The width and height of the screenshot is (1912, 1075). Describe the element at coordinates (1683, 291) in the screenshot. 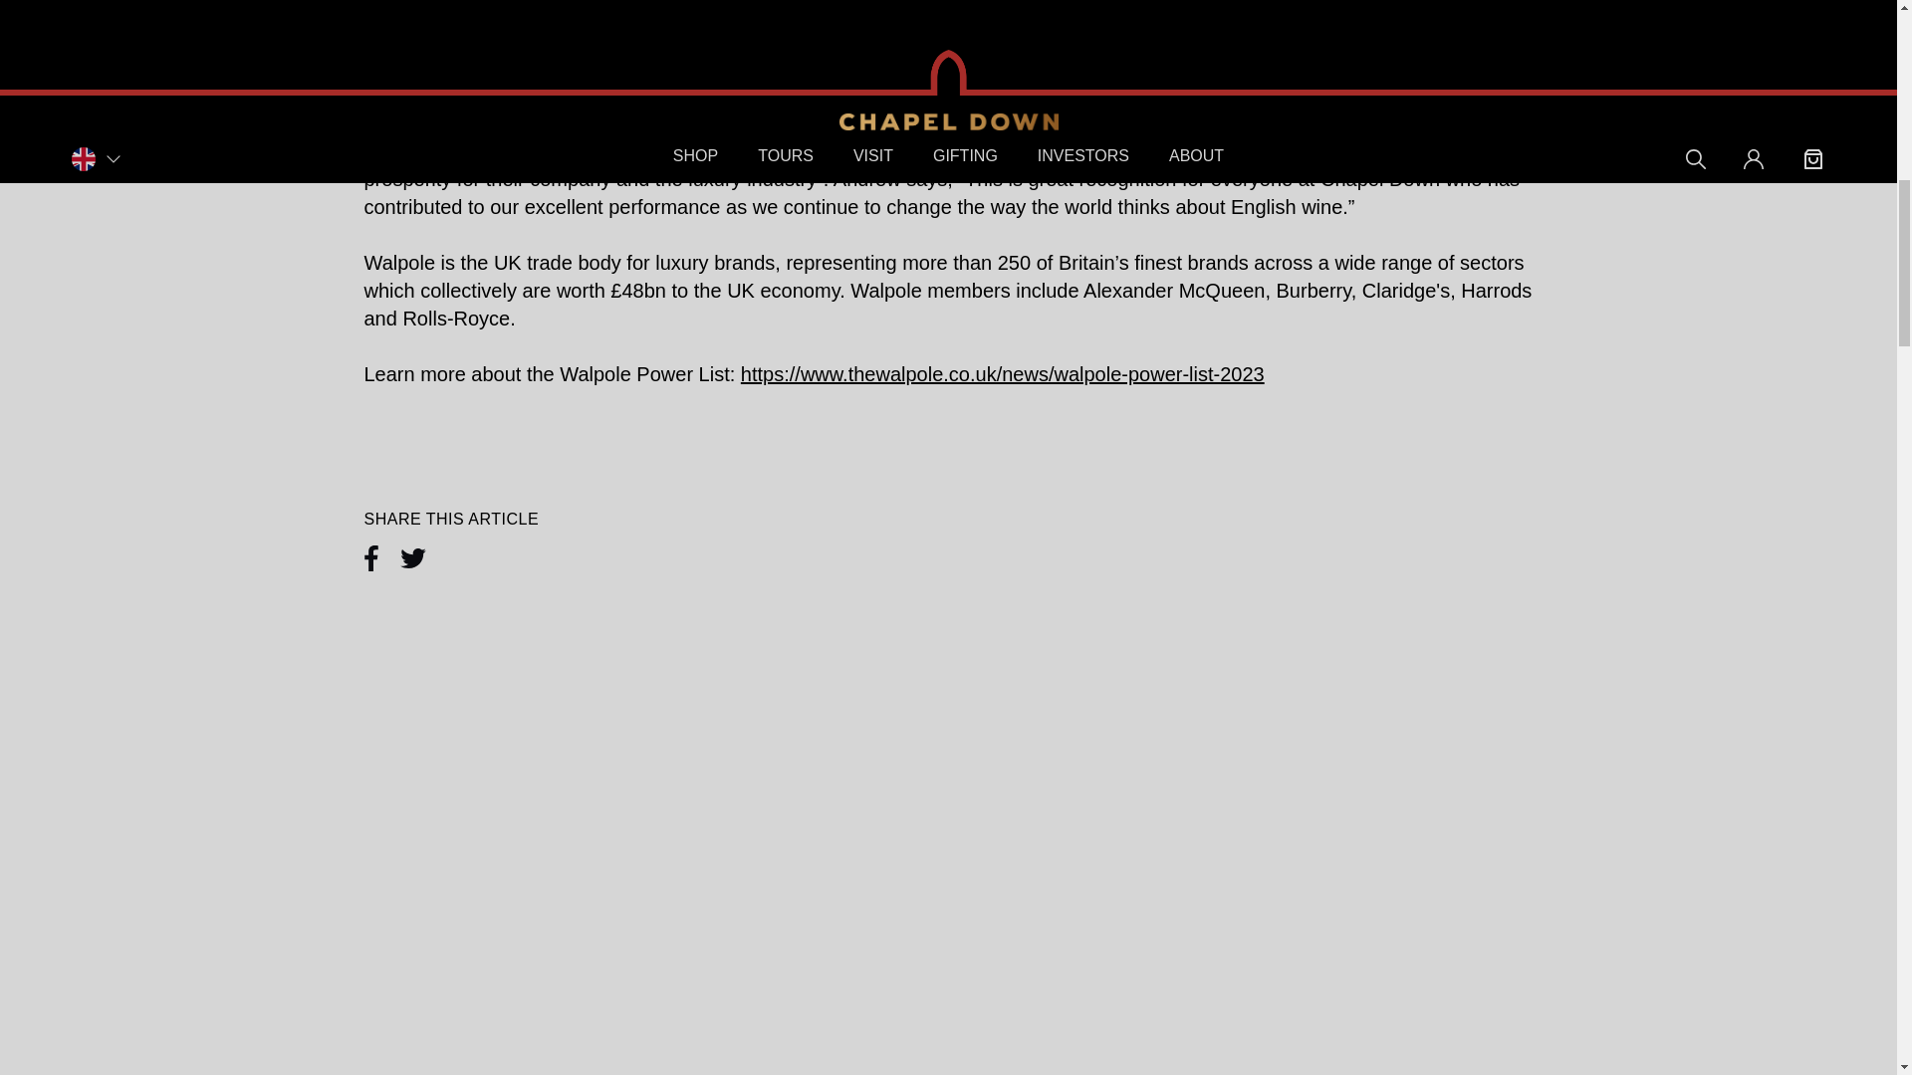

I see `Accept` at that location.